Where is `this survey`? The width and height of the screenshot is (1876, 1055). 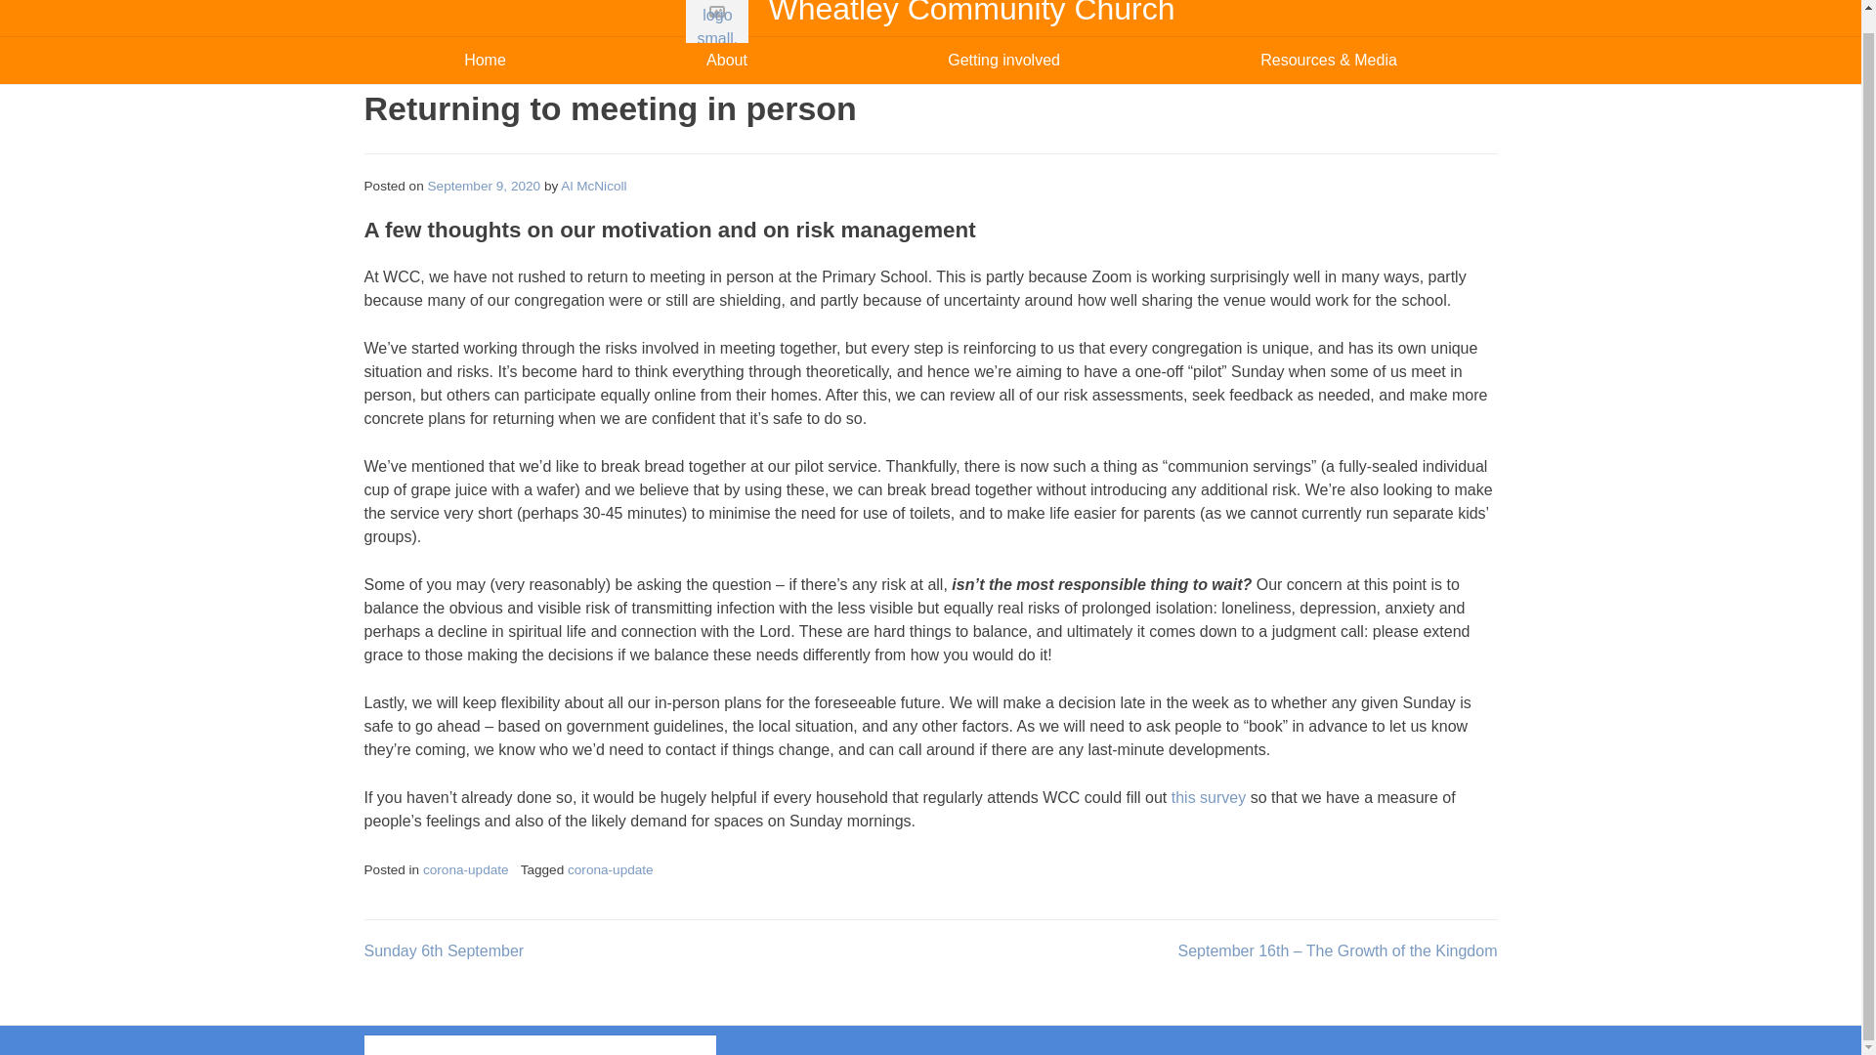
this survey is located at coordinates (1208, 797).